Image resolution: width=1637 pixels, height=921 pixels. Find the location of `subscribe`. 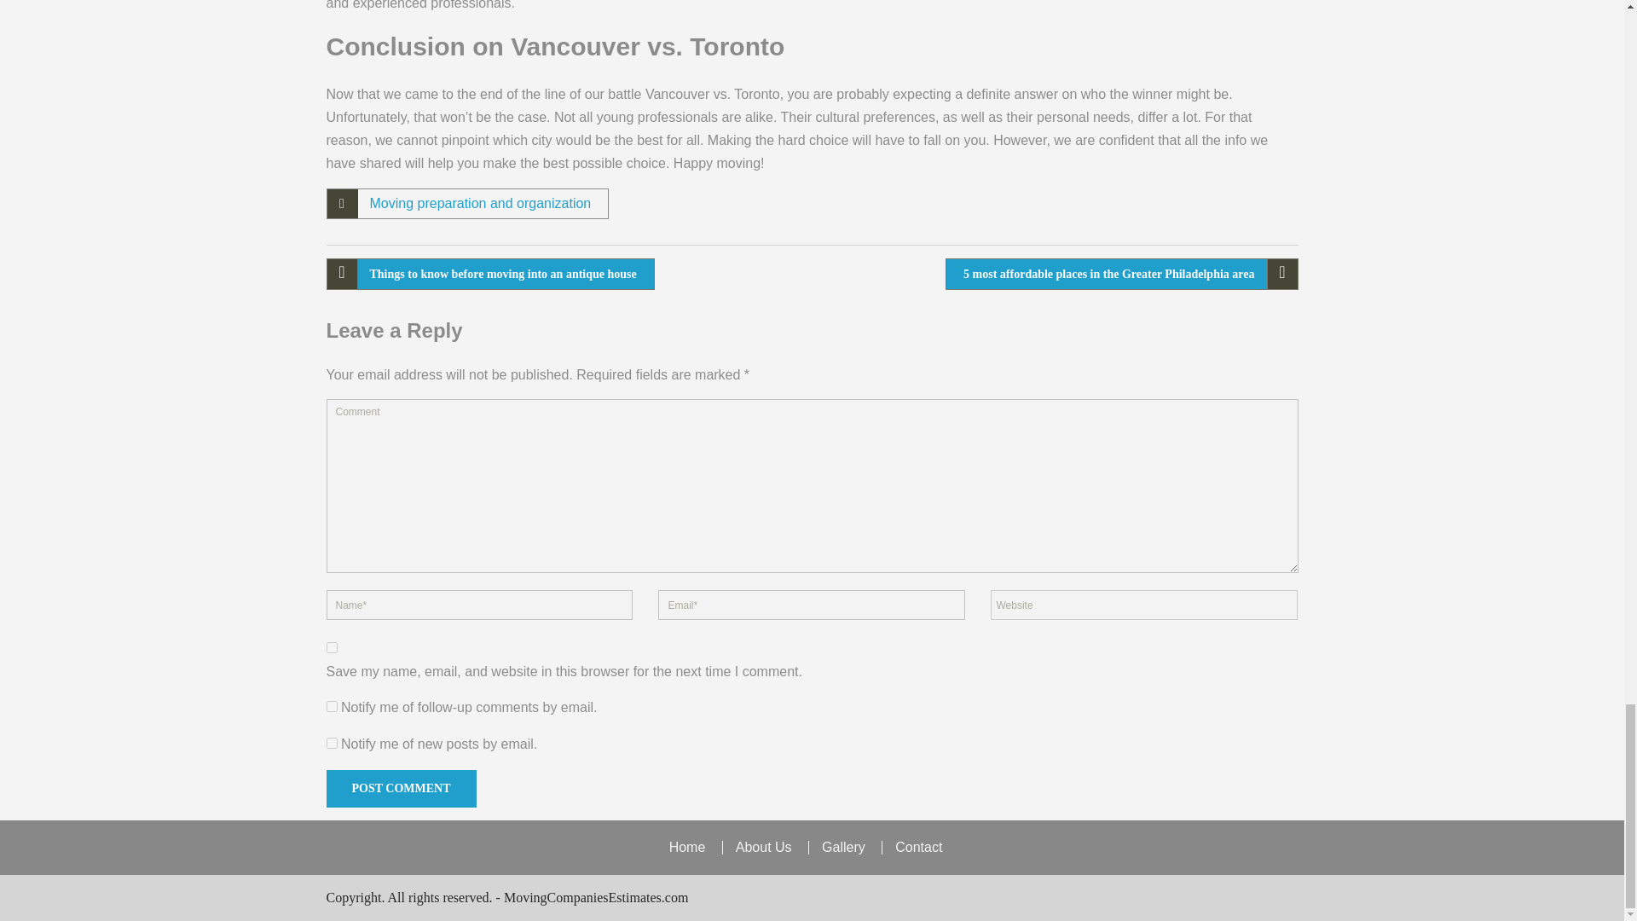

subscribe is located at coordinates (331, 744).